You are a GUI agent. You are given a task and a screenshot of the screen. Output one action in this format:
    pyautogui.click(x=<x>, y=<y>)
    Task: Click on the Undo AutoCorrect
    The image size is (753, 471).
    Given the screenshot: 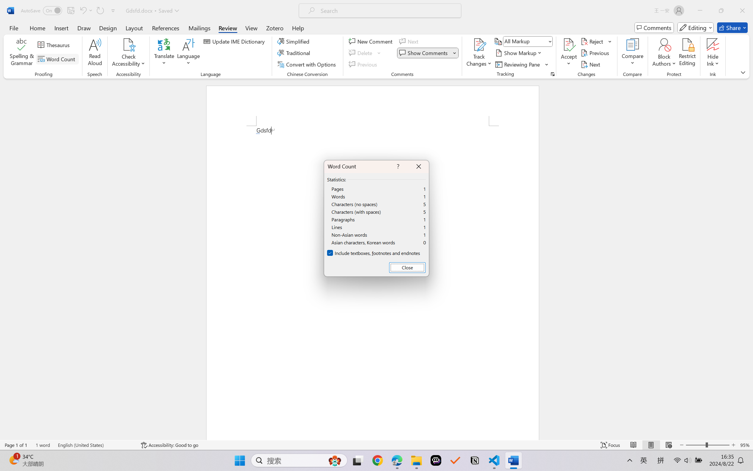 What is the action you would take?
    pyautogui.click(x=83, y=11)
    